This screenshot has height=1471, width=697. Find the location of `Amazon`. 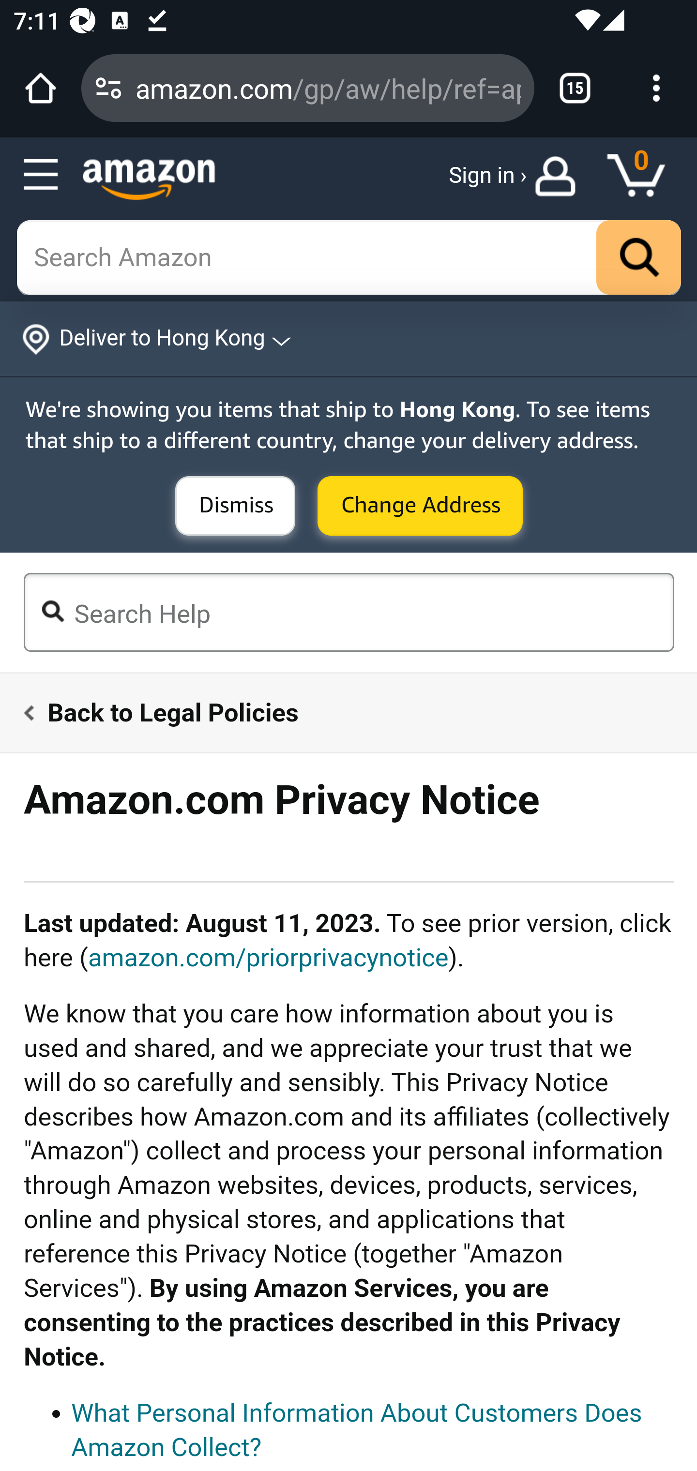

Amazon is located at coordinates (149, 179).